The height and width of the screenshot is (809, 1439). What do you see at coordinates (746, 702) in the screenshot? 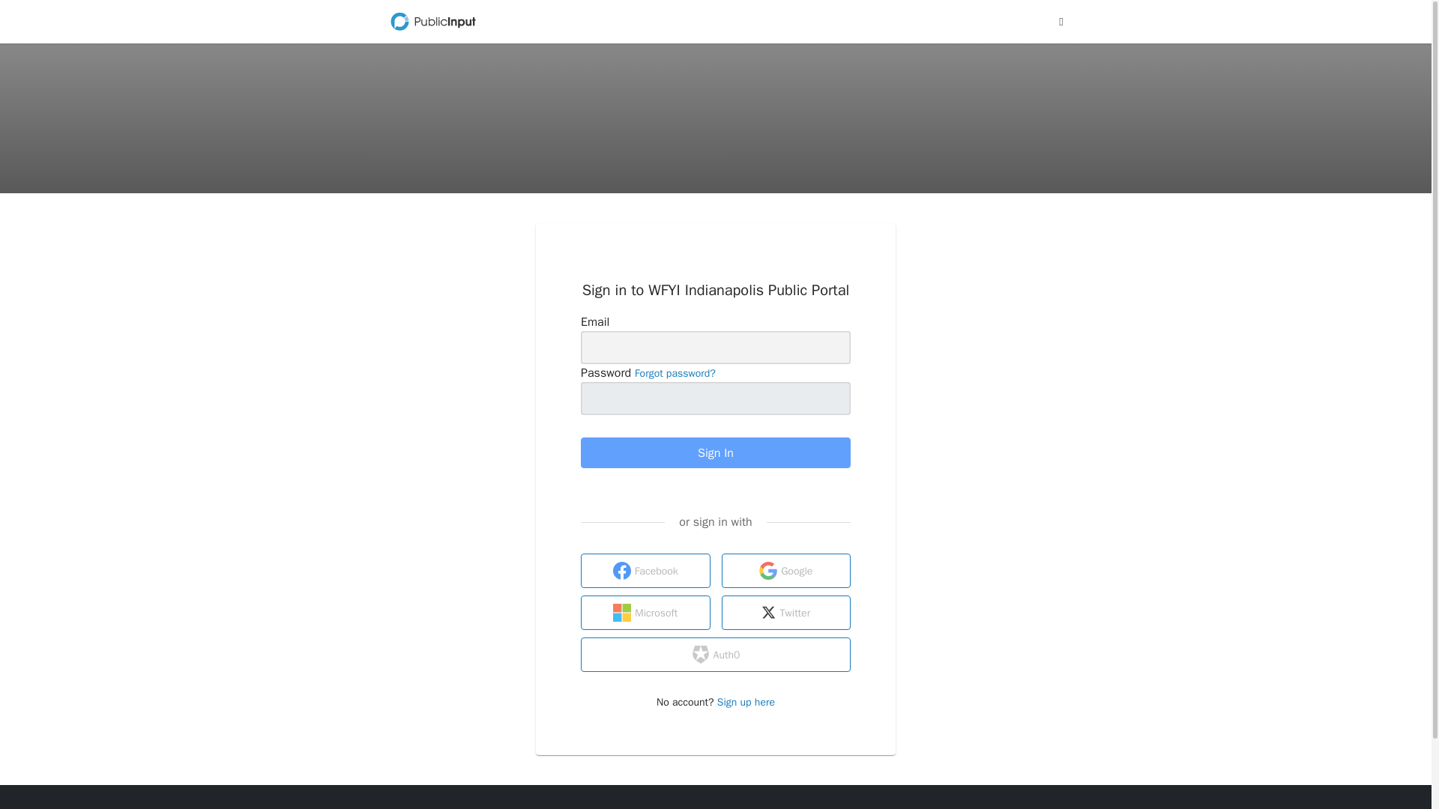
I see `Sign up here` at bounding box center [746, 702].